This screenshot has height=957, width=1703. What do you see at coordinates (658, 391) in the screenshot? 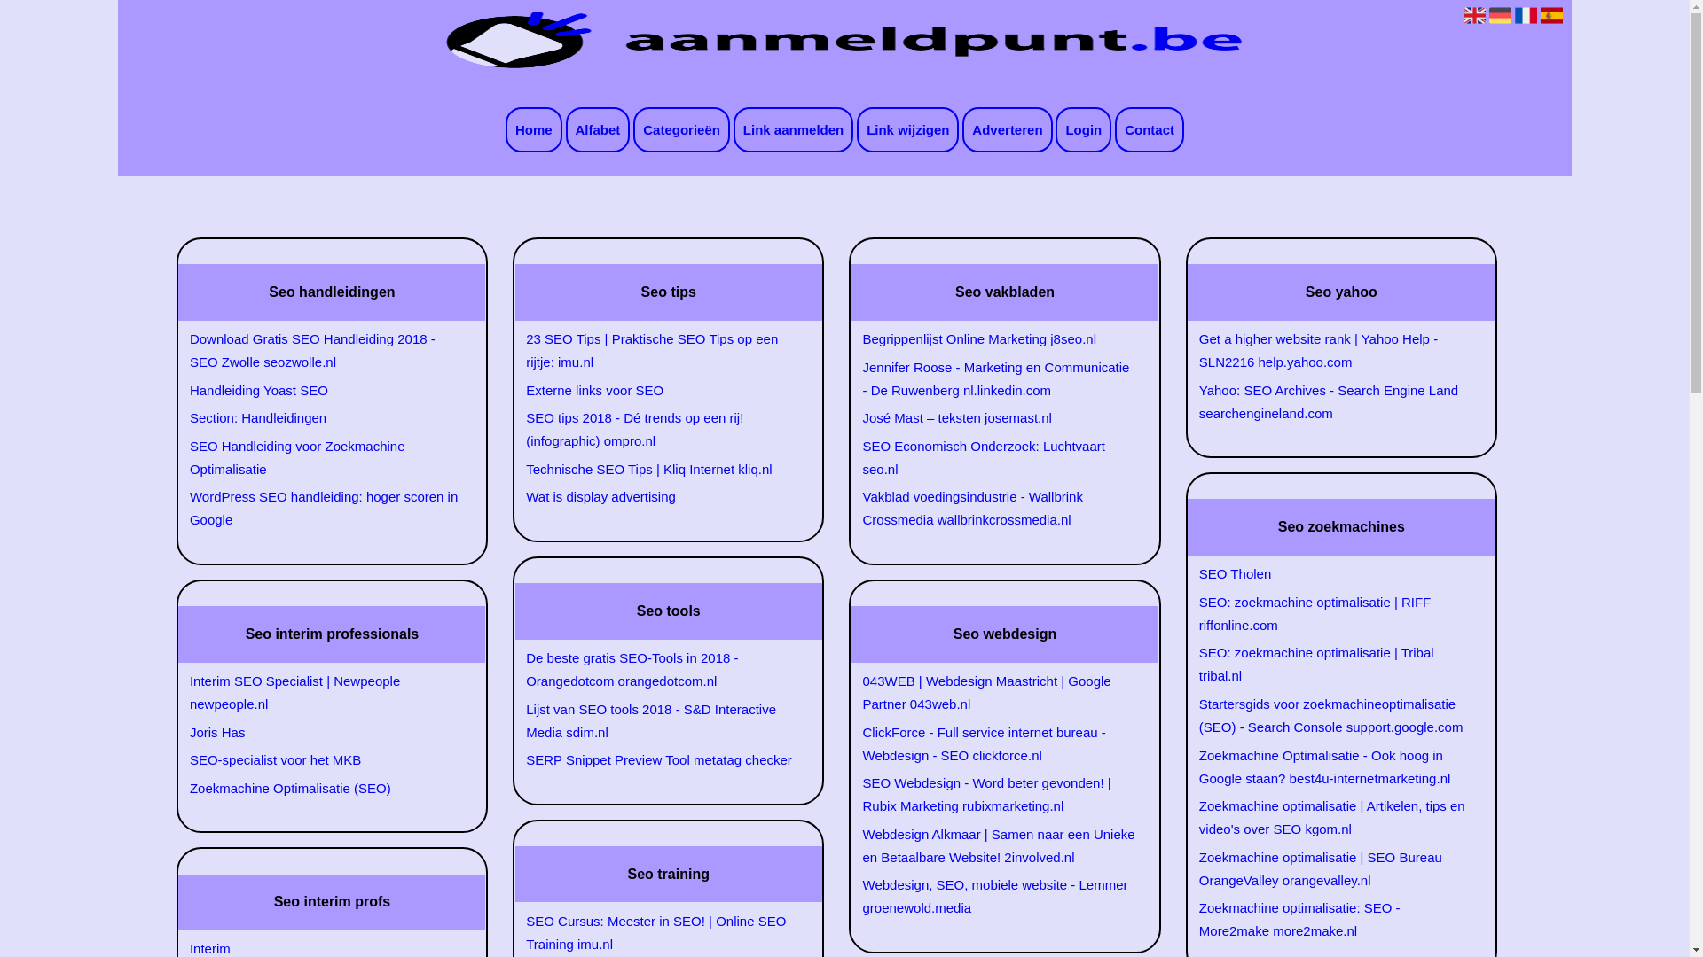
I see `Externe links voor SEO` at bounding box center [658, 391].